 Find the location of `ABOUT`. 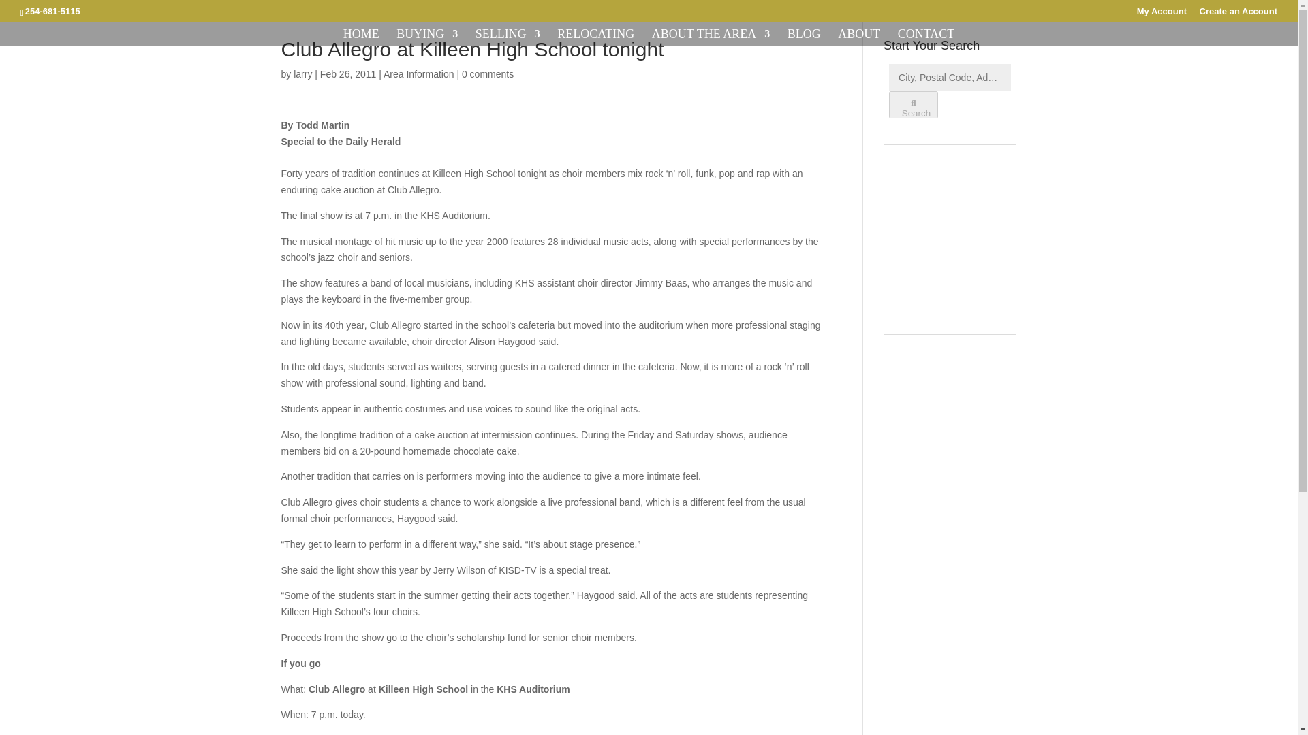

ABOUT is located at coordinates (859, 37).